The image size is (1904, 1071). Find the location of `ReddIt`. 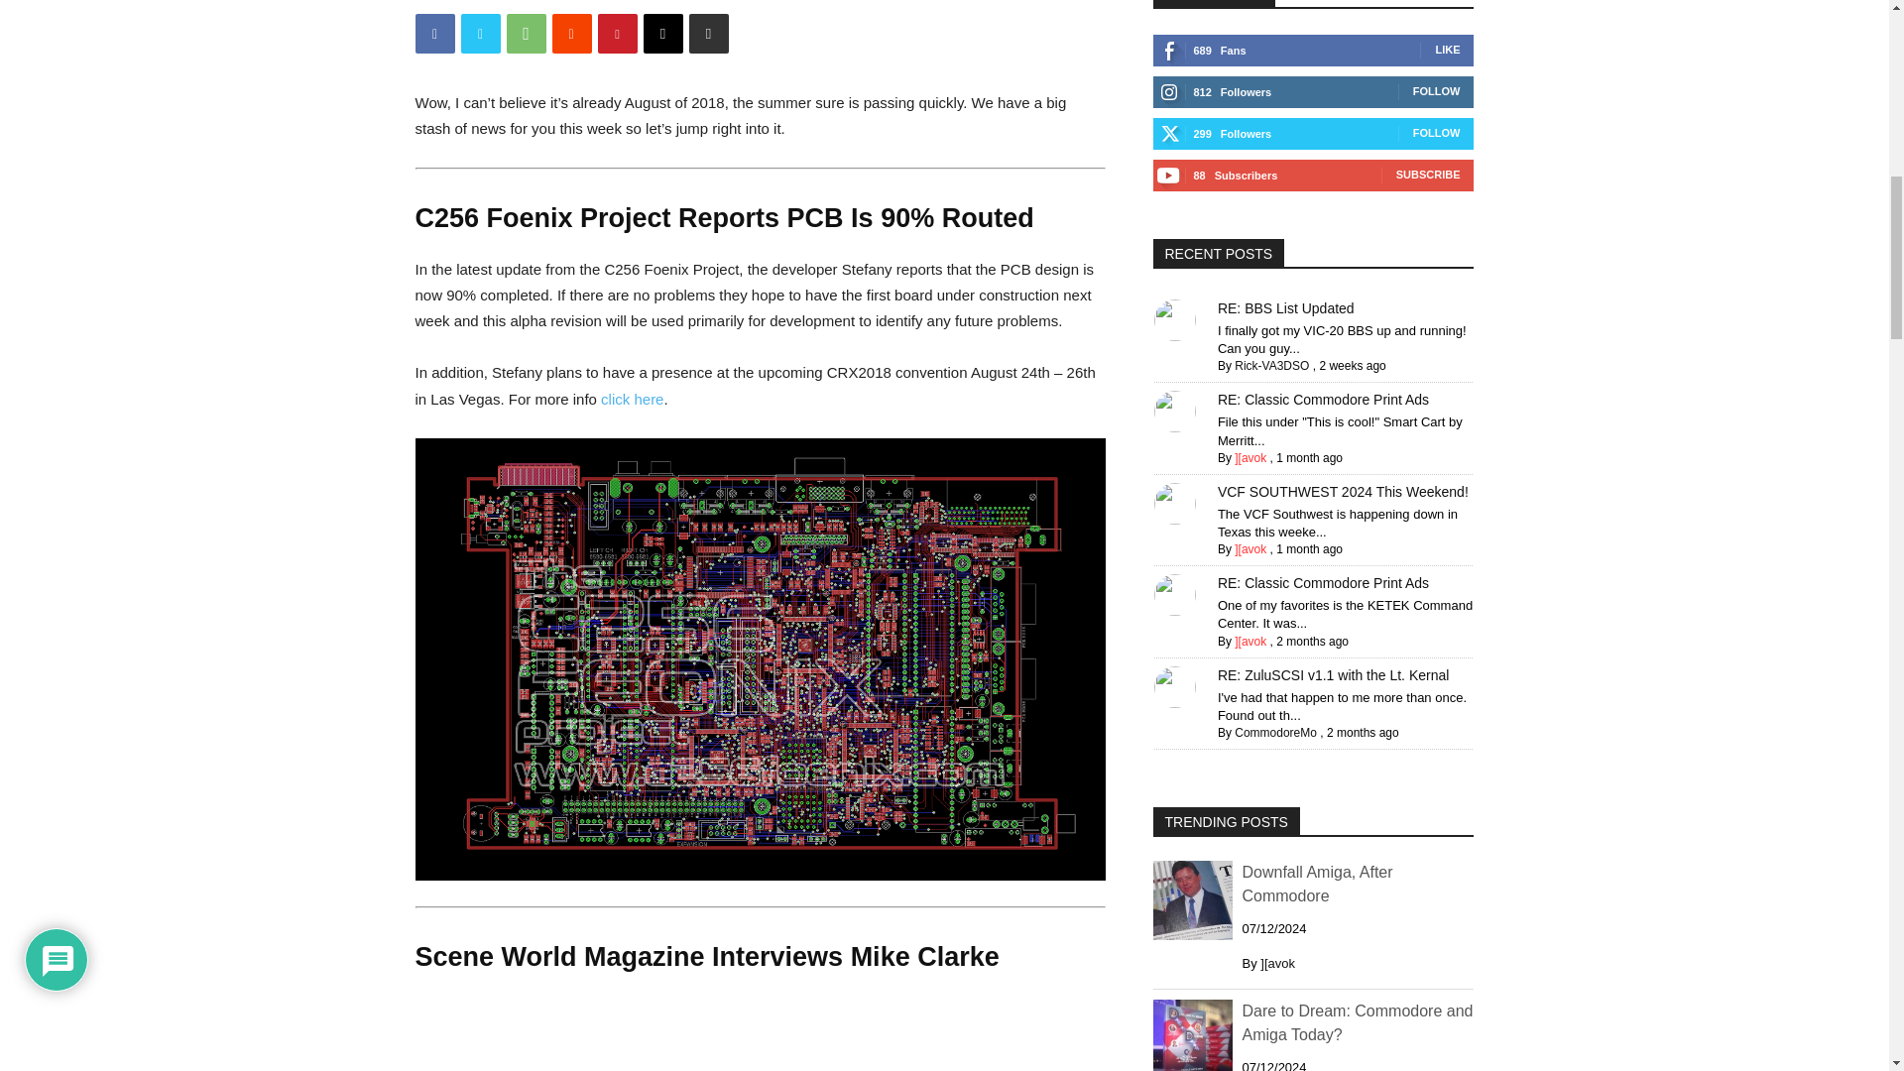

ReddIt is located at coordinates (571, 34).